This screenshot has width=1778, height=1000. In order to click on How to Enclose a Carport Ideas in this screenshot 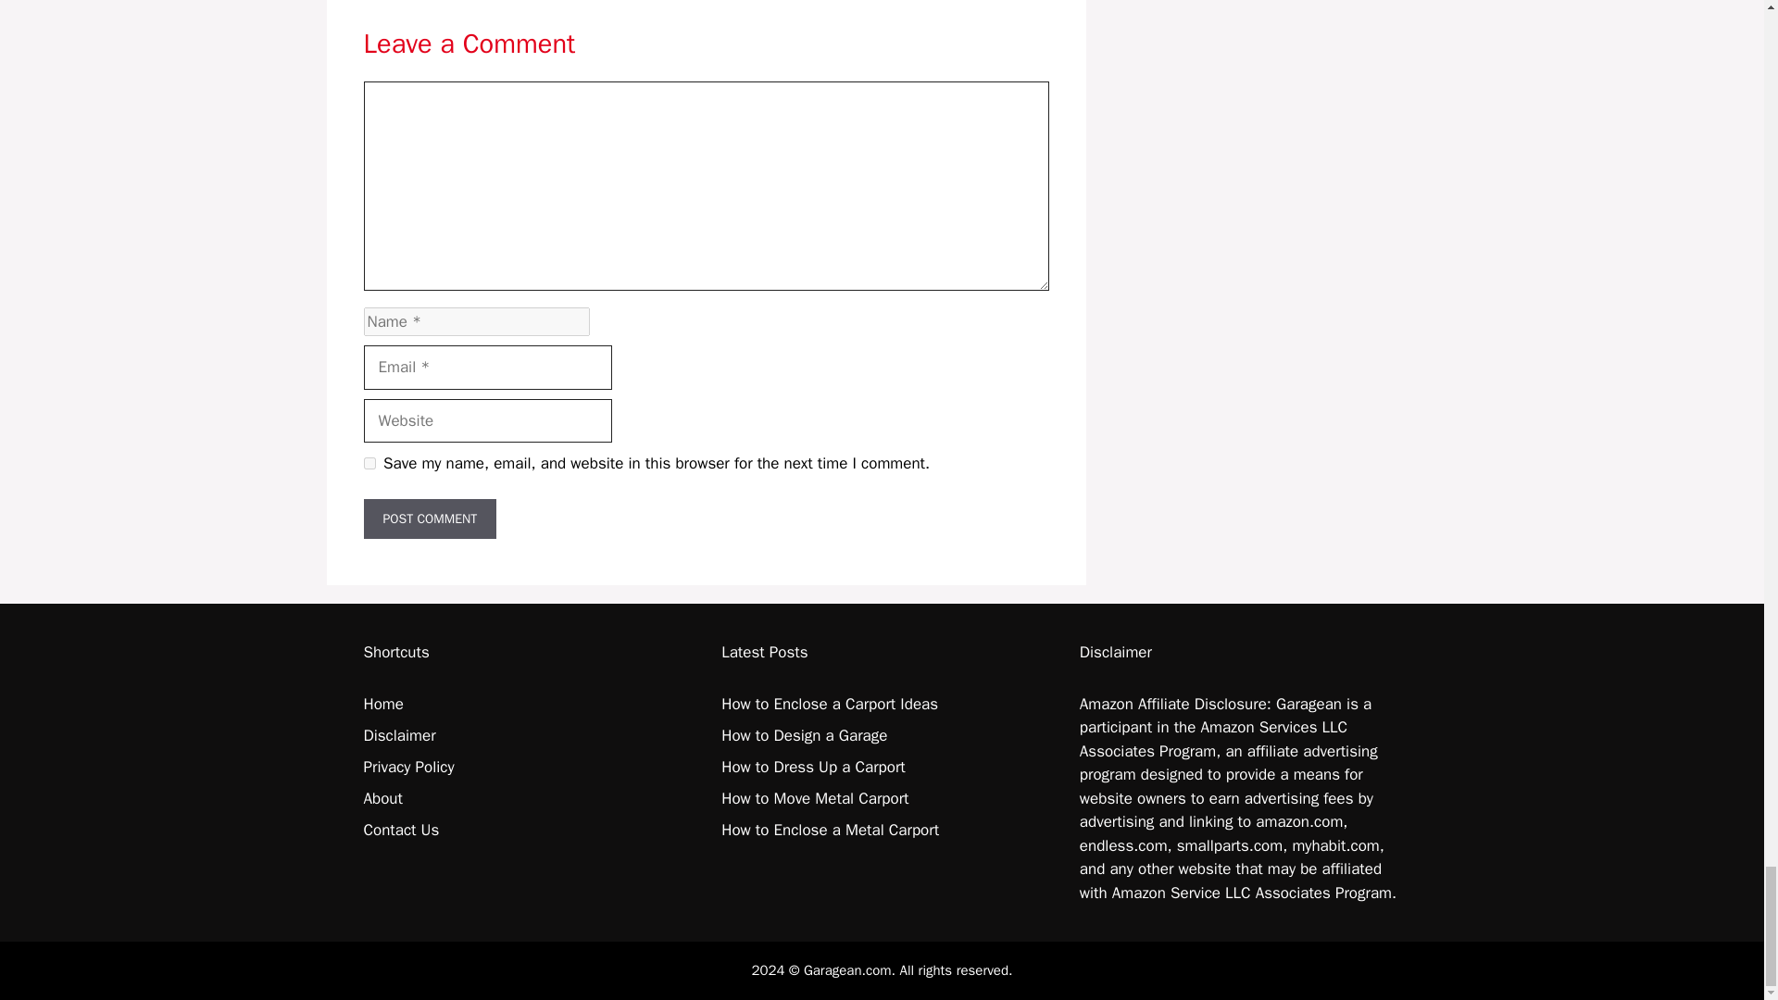, I will do `click(830, 704)`.